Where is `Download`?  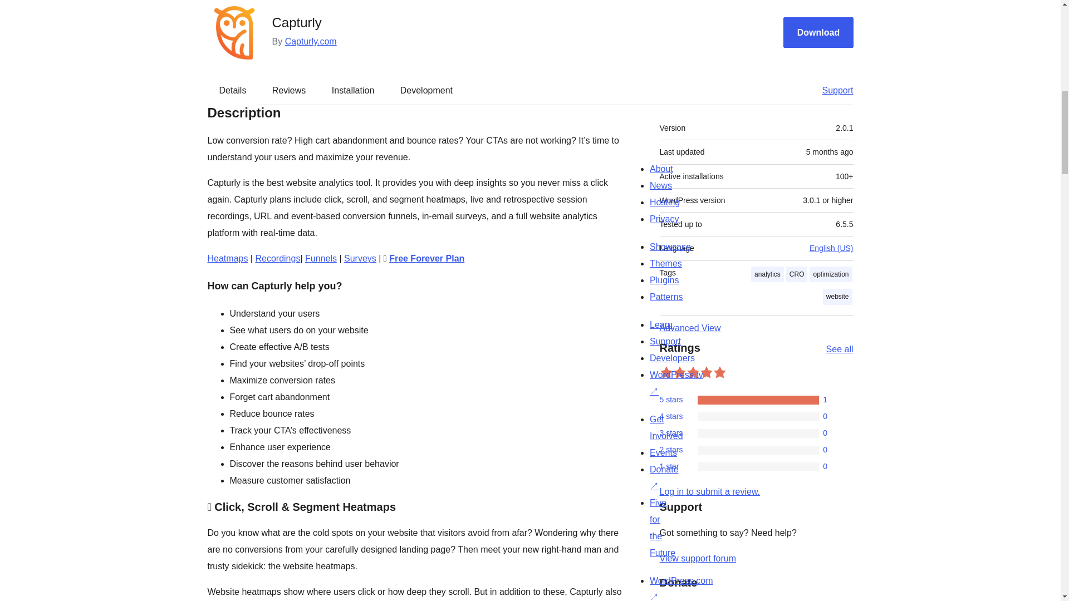
Download is located at coordinates (818, 32).